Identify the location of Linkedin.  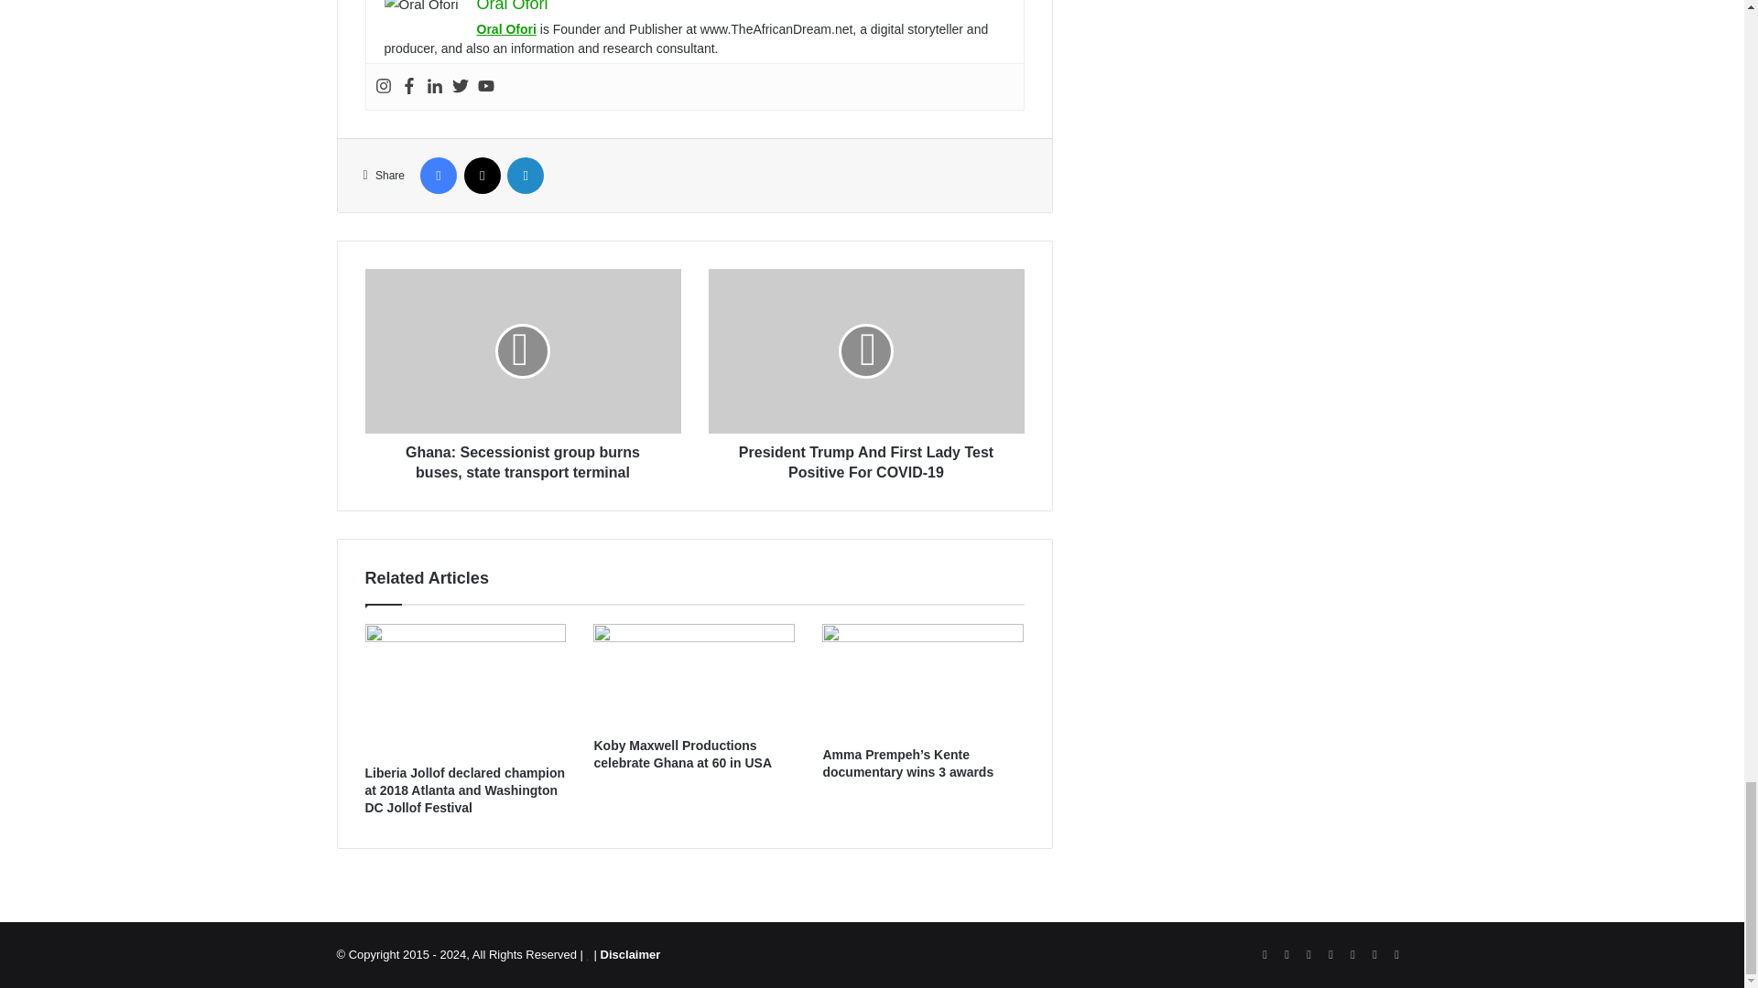
(434, 86).